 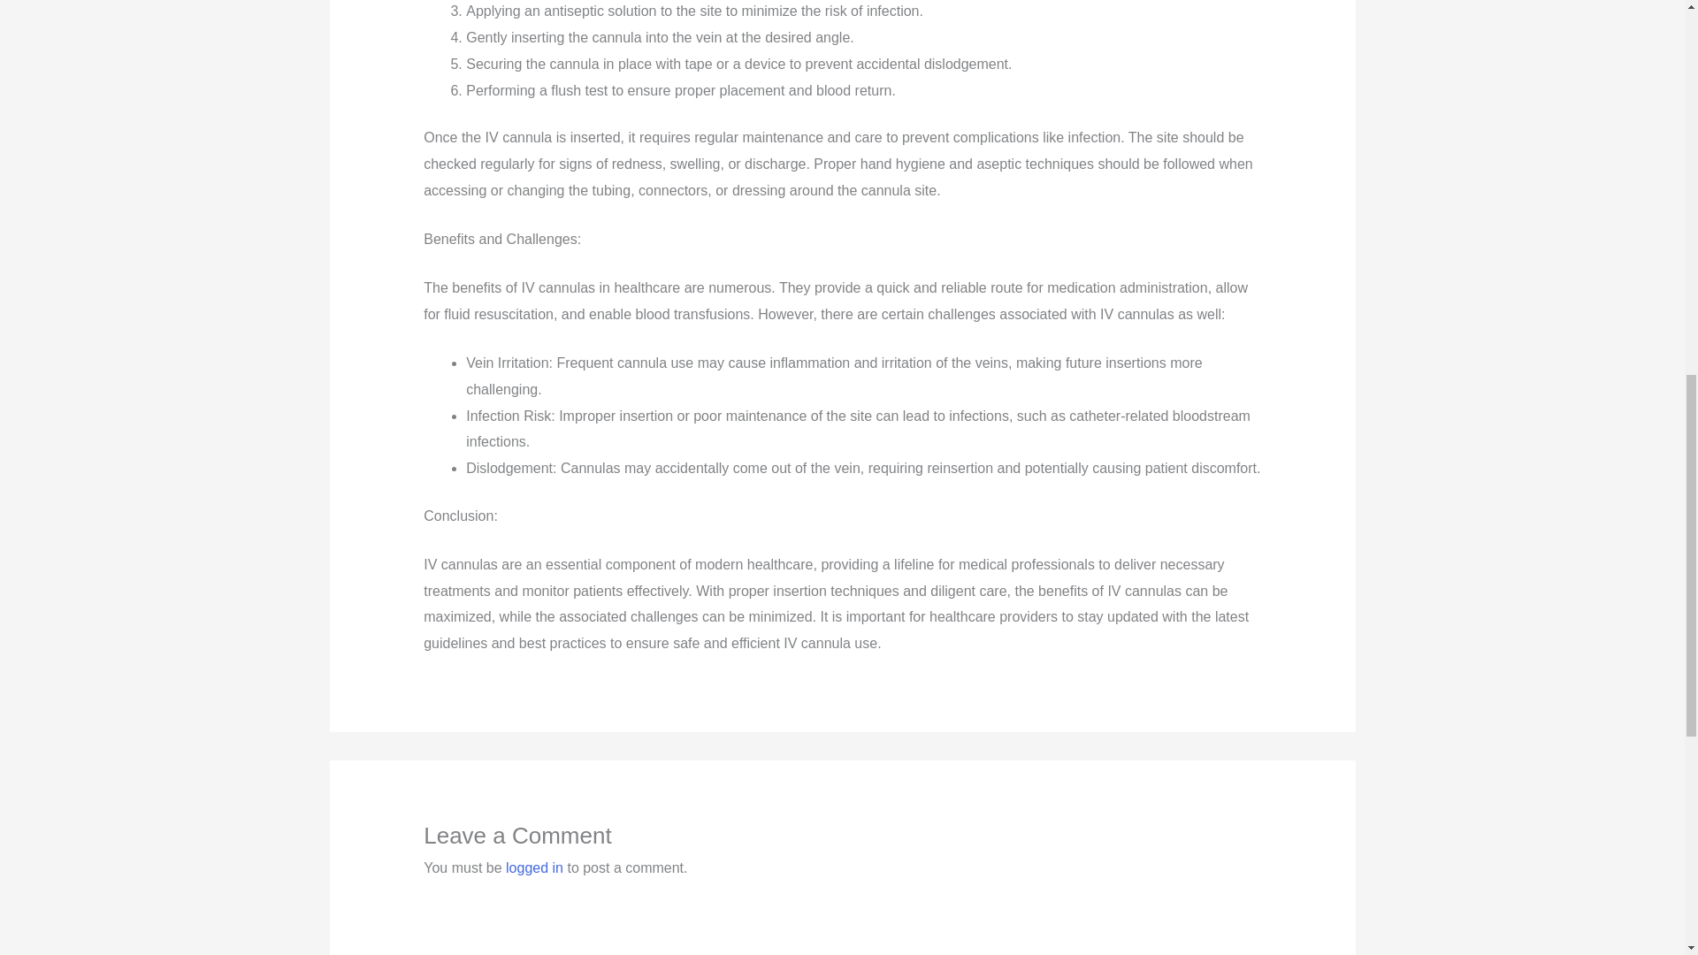 I want to click on logged in, so click(x=534, y=868).